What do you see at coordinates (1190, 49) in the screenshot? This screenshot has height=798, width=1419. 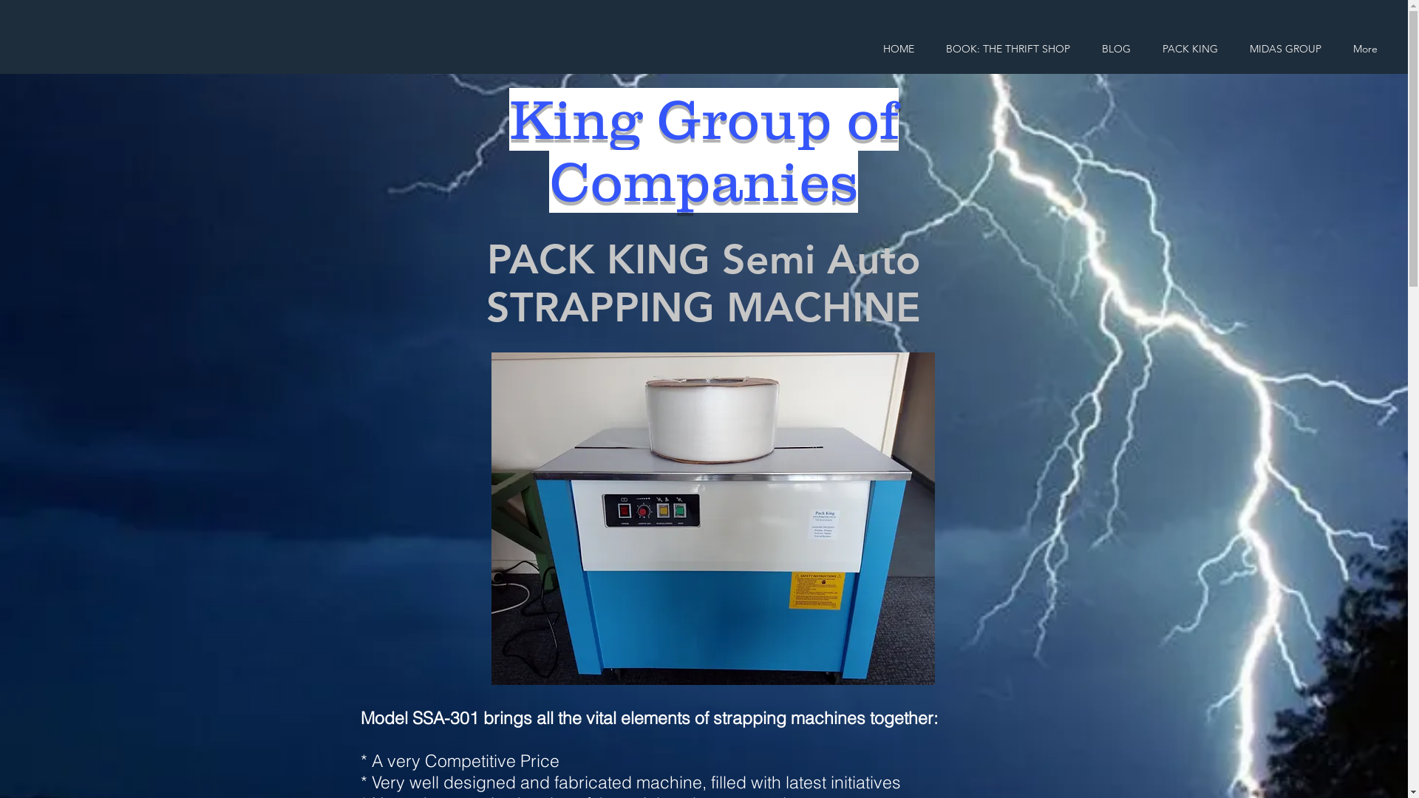 I see `PACK KING` at bounding box center [1190, 49].